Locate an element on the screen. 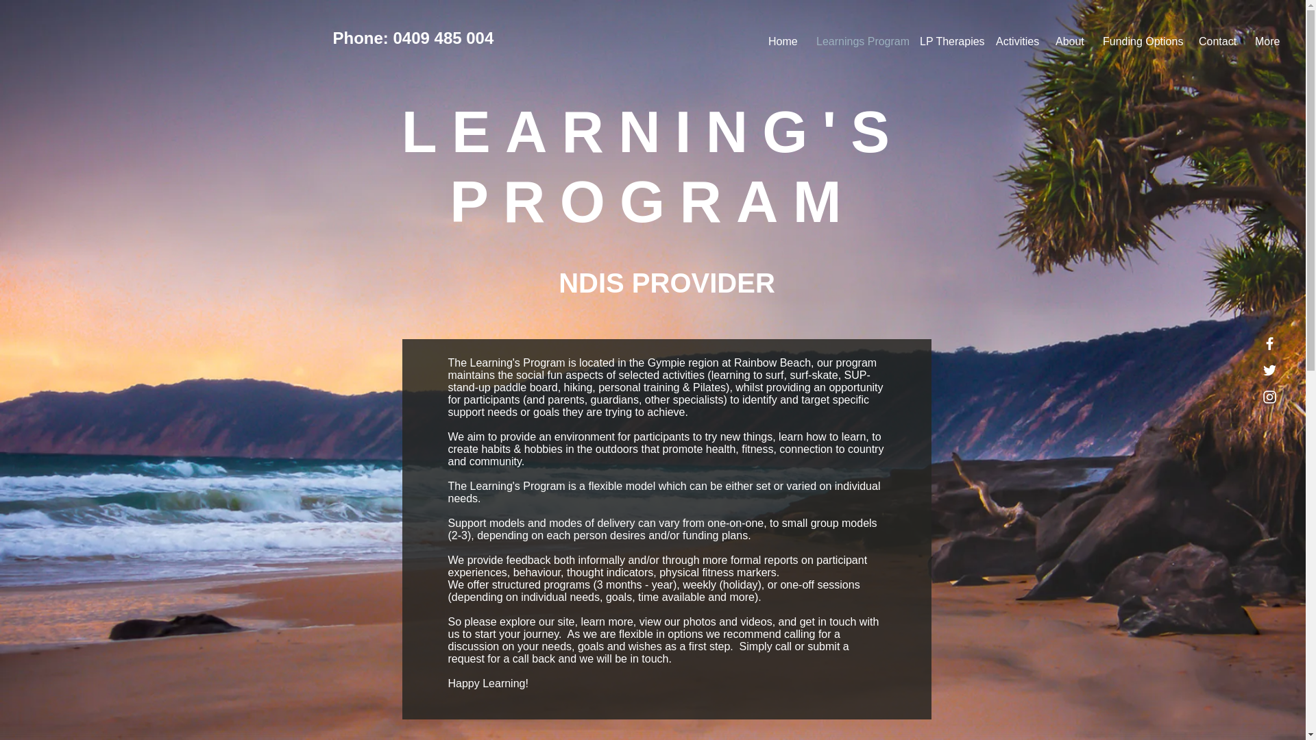  Funding Options is located at coordinates (1140, 41).